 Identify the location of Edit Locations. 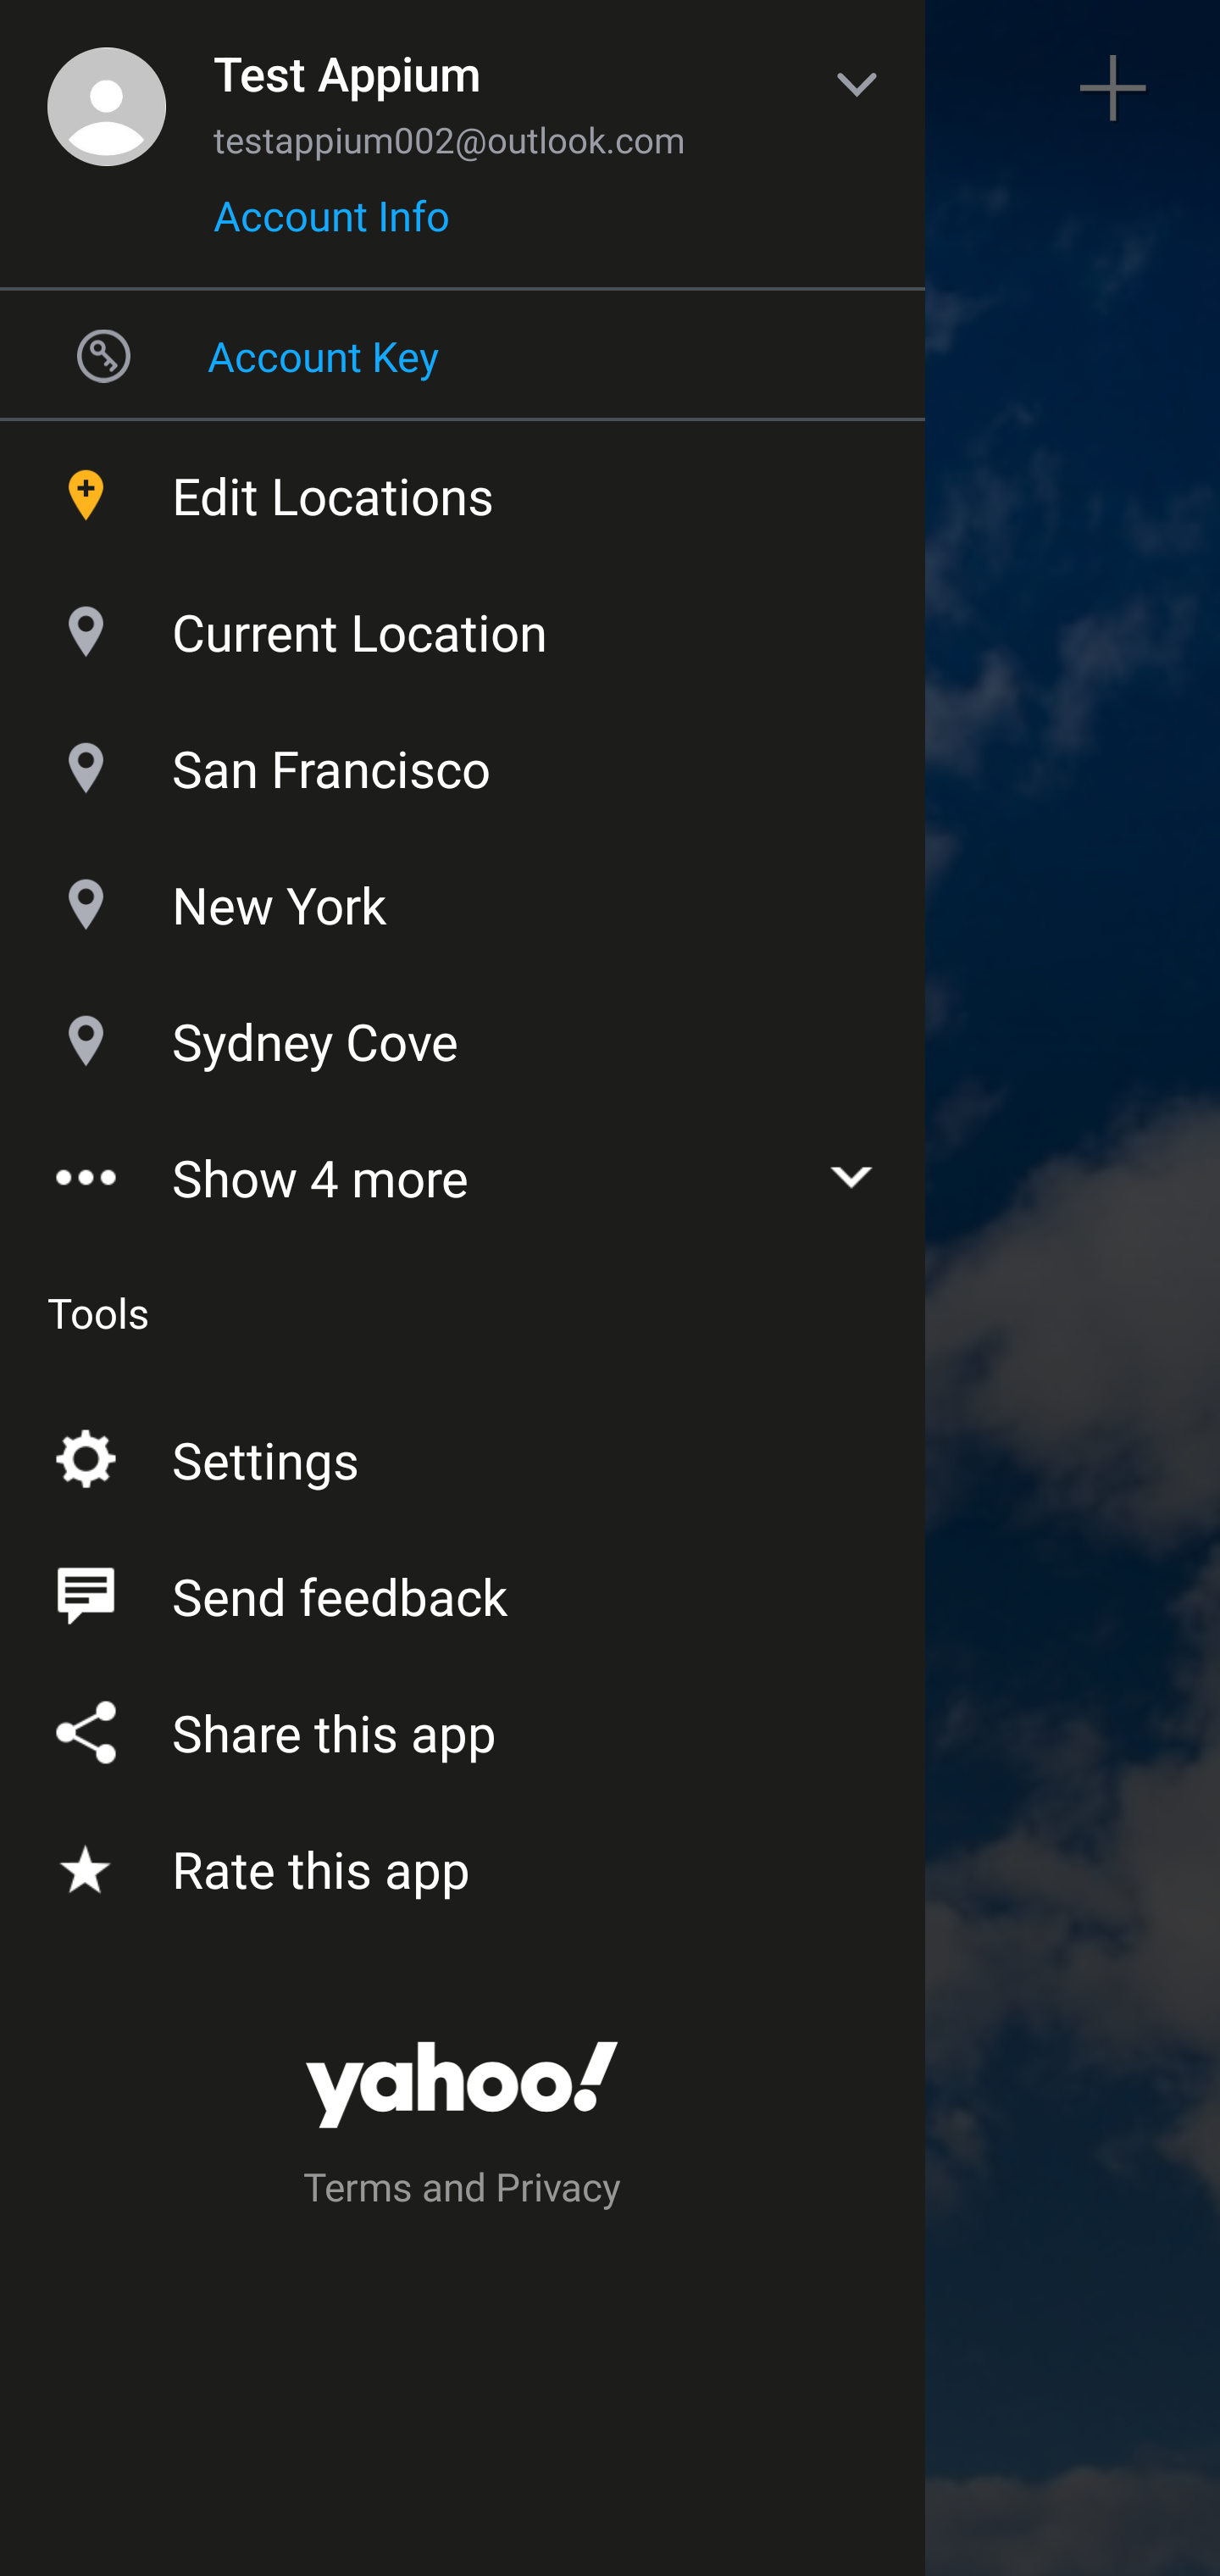
(463, 488).